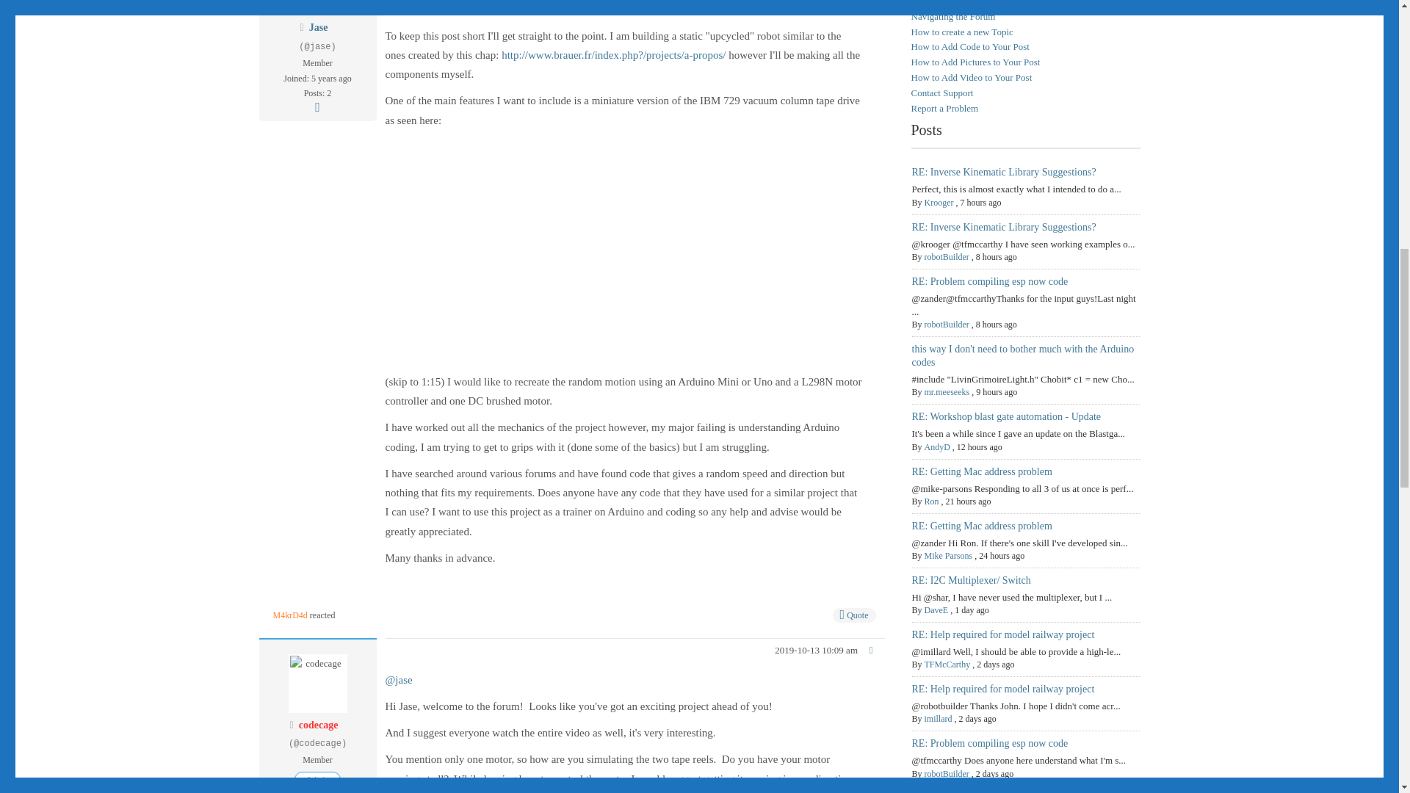  I want to click on Jase, so click(319, 28).